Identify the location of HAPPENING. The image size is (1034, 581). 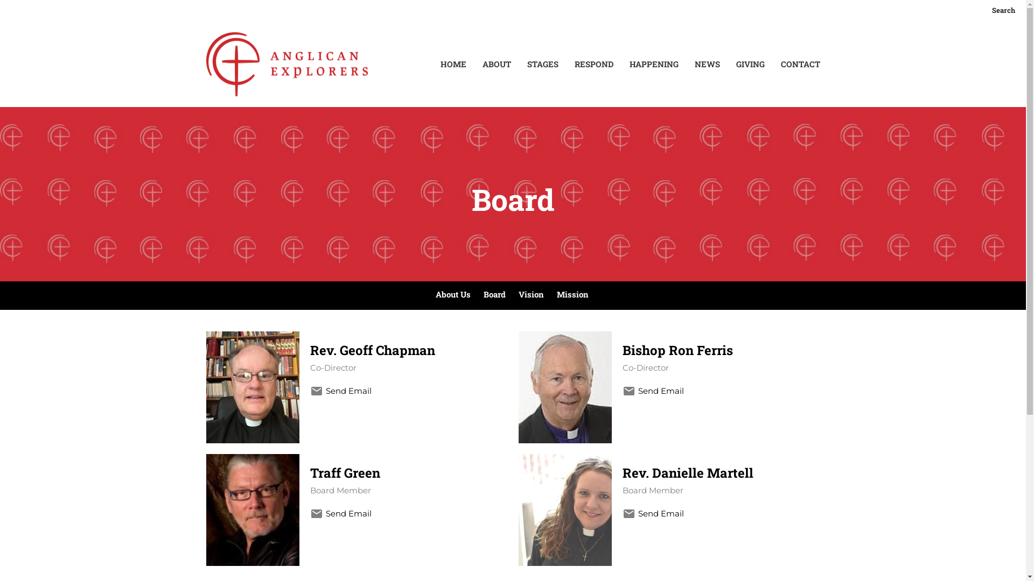
(654, 65).